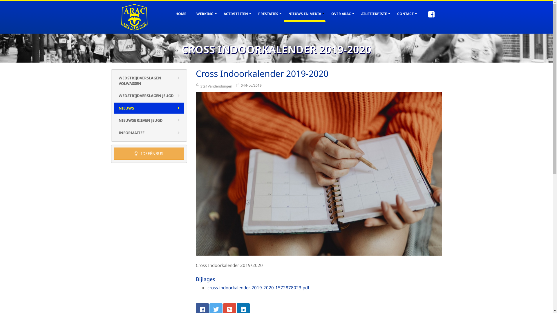 This screenshot has width=557, height=313. I want to click on ATLETIEKPISTE, so click(374, 14).